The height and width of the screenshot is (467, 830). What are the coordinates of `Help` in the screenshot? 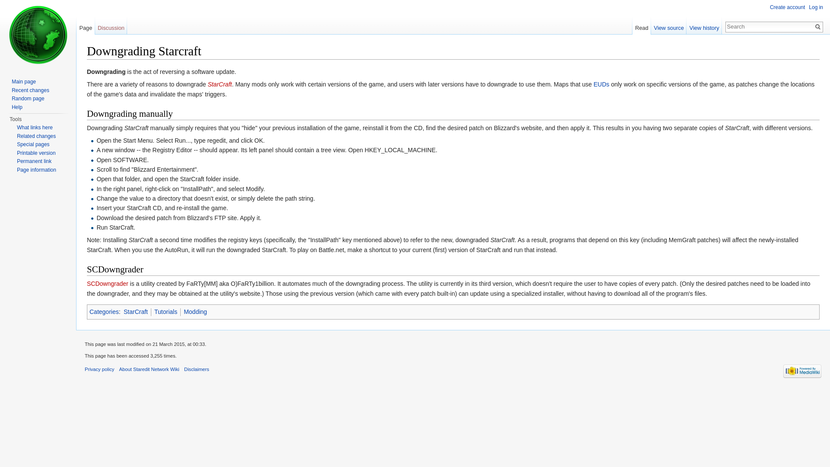 It's located at (16, 106).